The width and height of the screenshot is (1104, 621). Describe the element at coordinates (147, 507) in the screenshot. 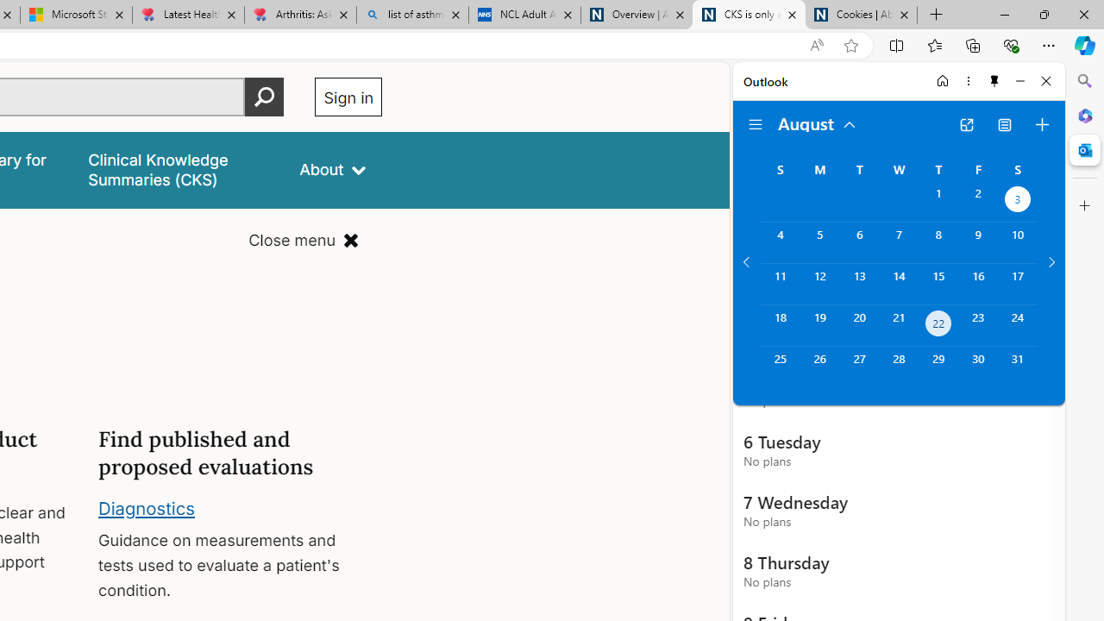

I see `Diagnostics` at that location.